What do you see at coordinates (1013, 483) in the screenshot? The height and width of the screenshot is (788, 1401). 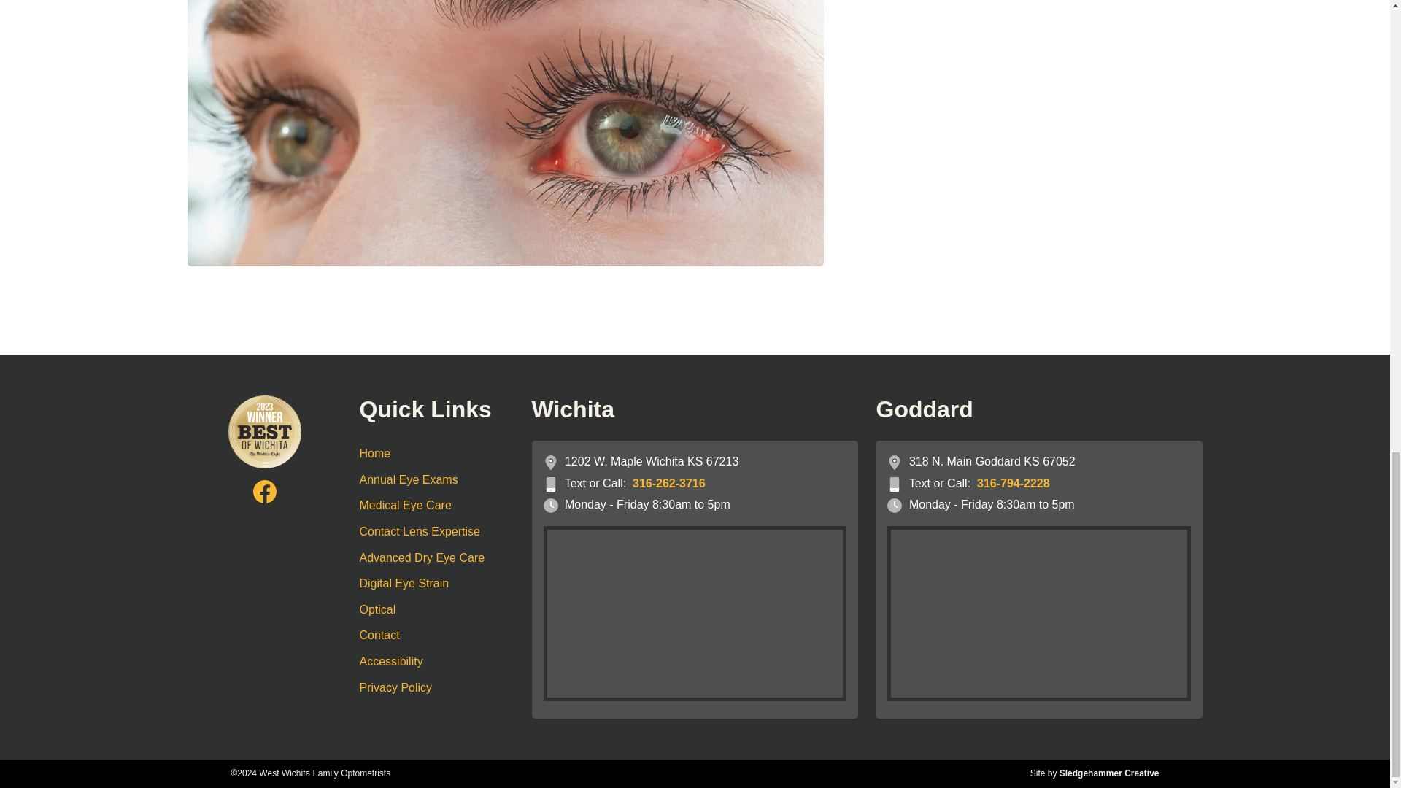 I see `316-794-2228` at bounding box center [1013, 483].